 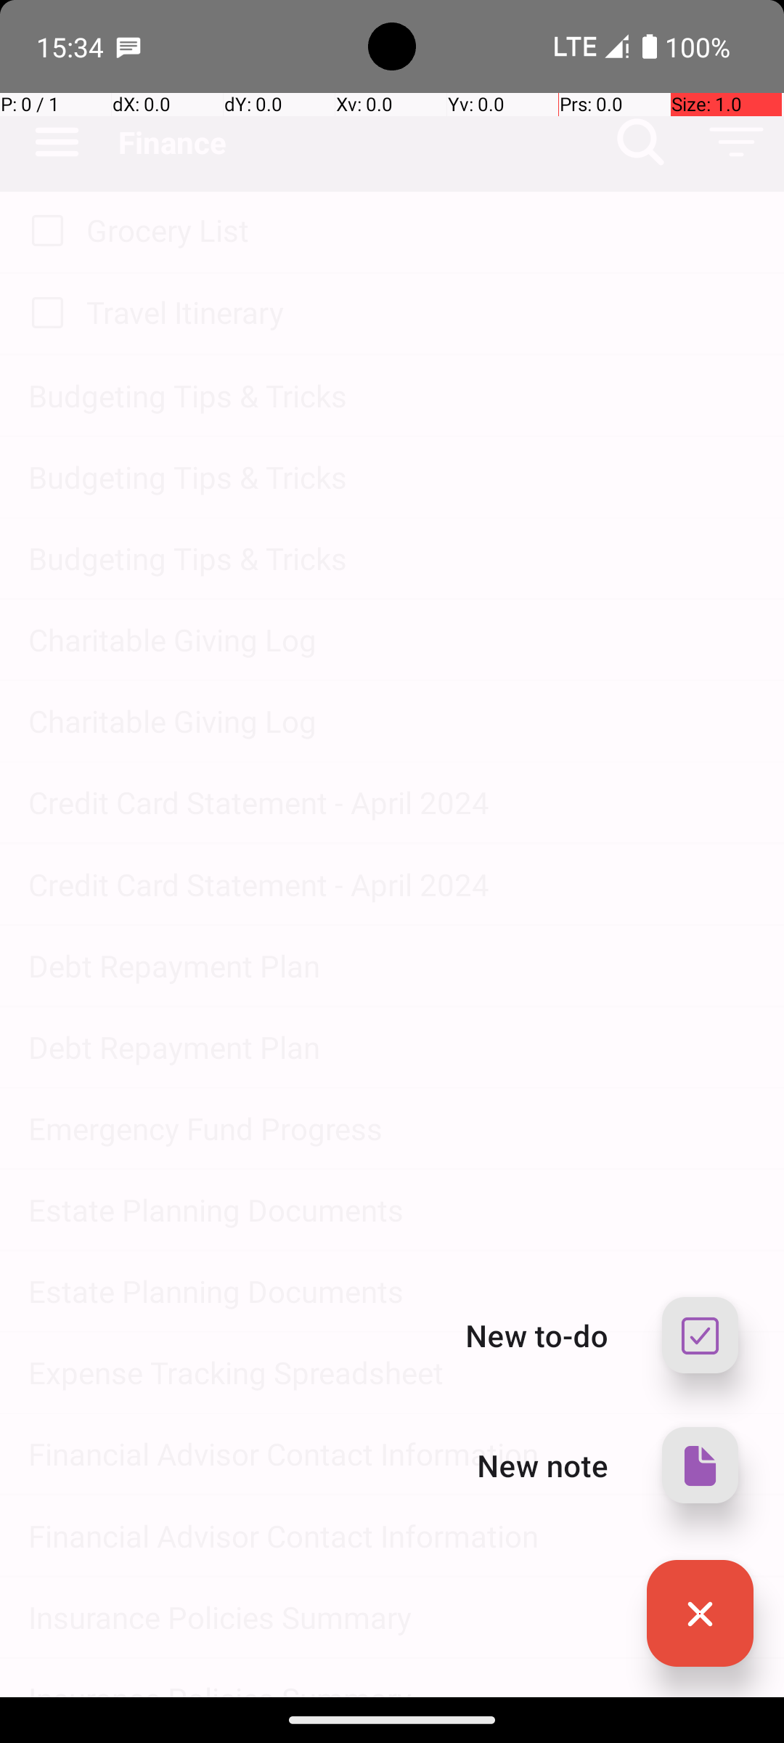 What do you see at coordinates (44, 314) in the screenshot?
I see `to-do: Travel Itinerary` at bounding box center [44, 314].